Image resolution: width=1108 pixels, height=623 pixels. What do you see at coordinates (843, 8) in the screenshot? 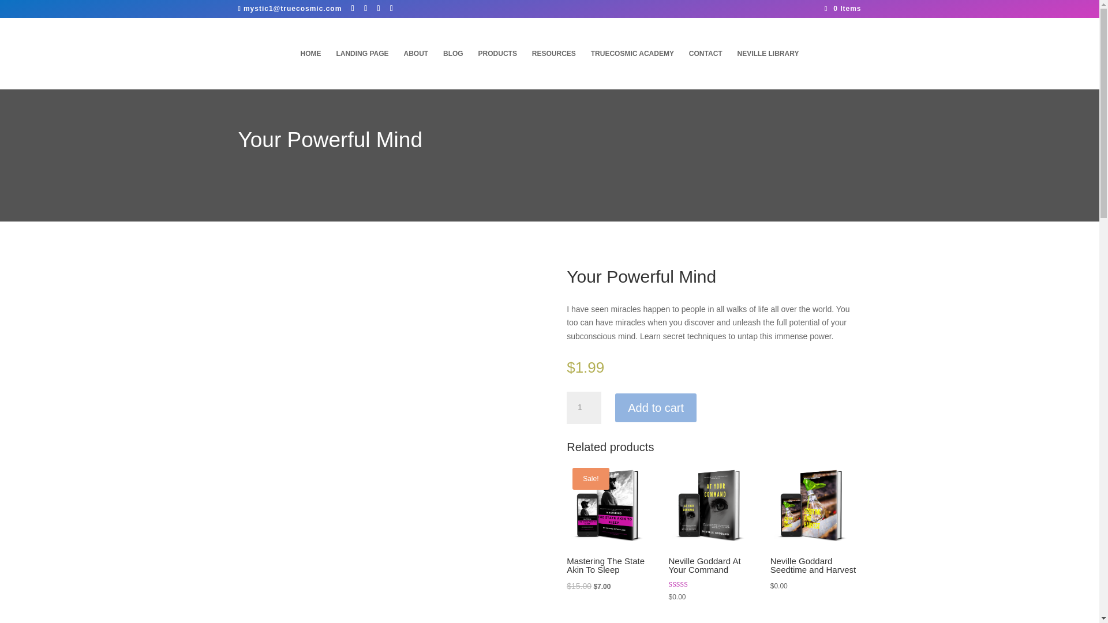
I see `0 Items` at bounding box center [843, 8].